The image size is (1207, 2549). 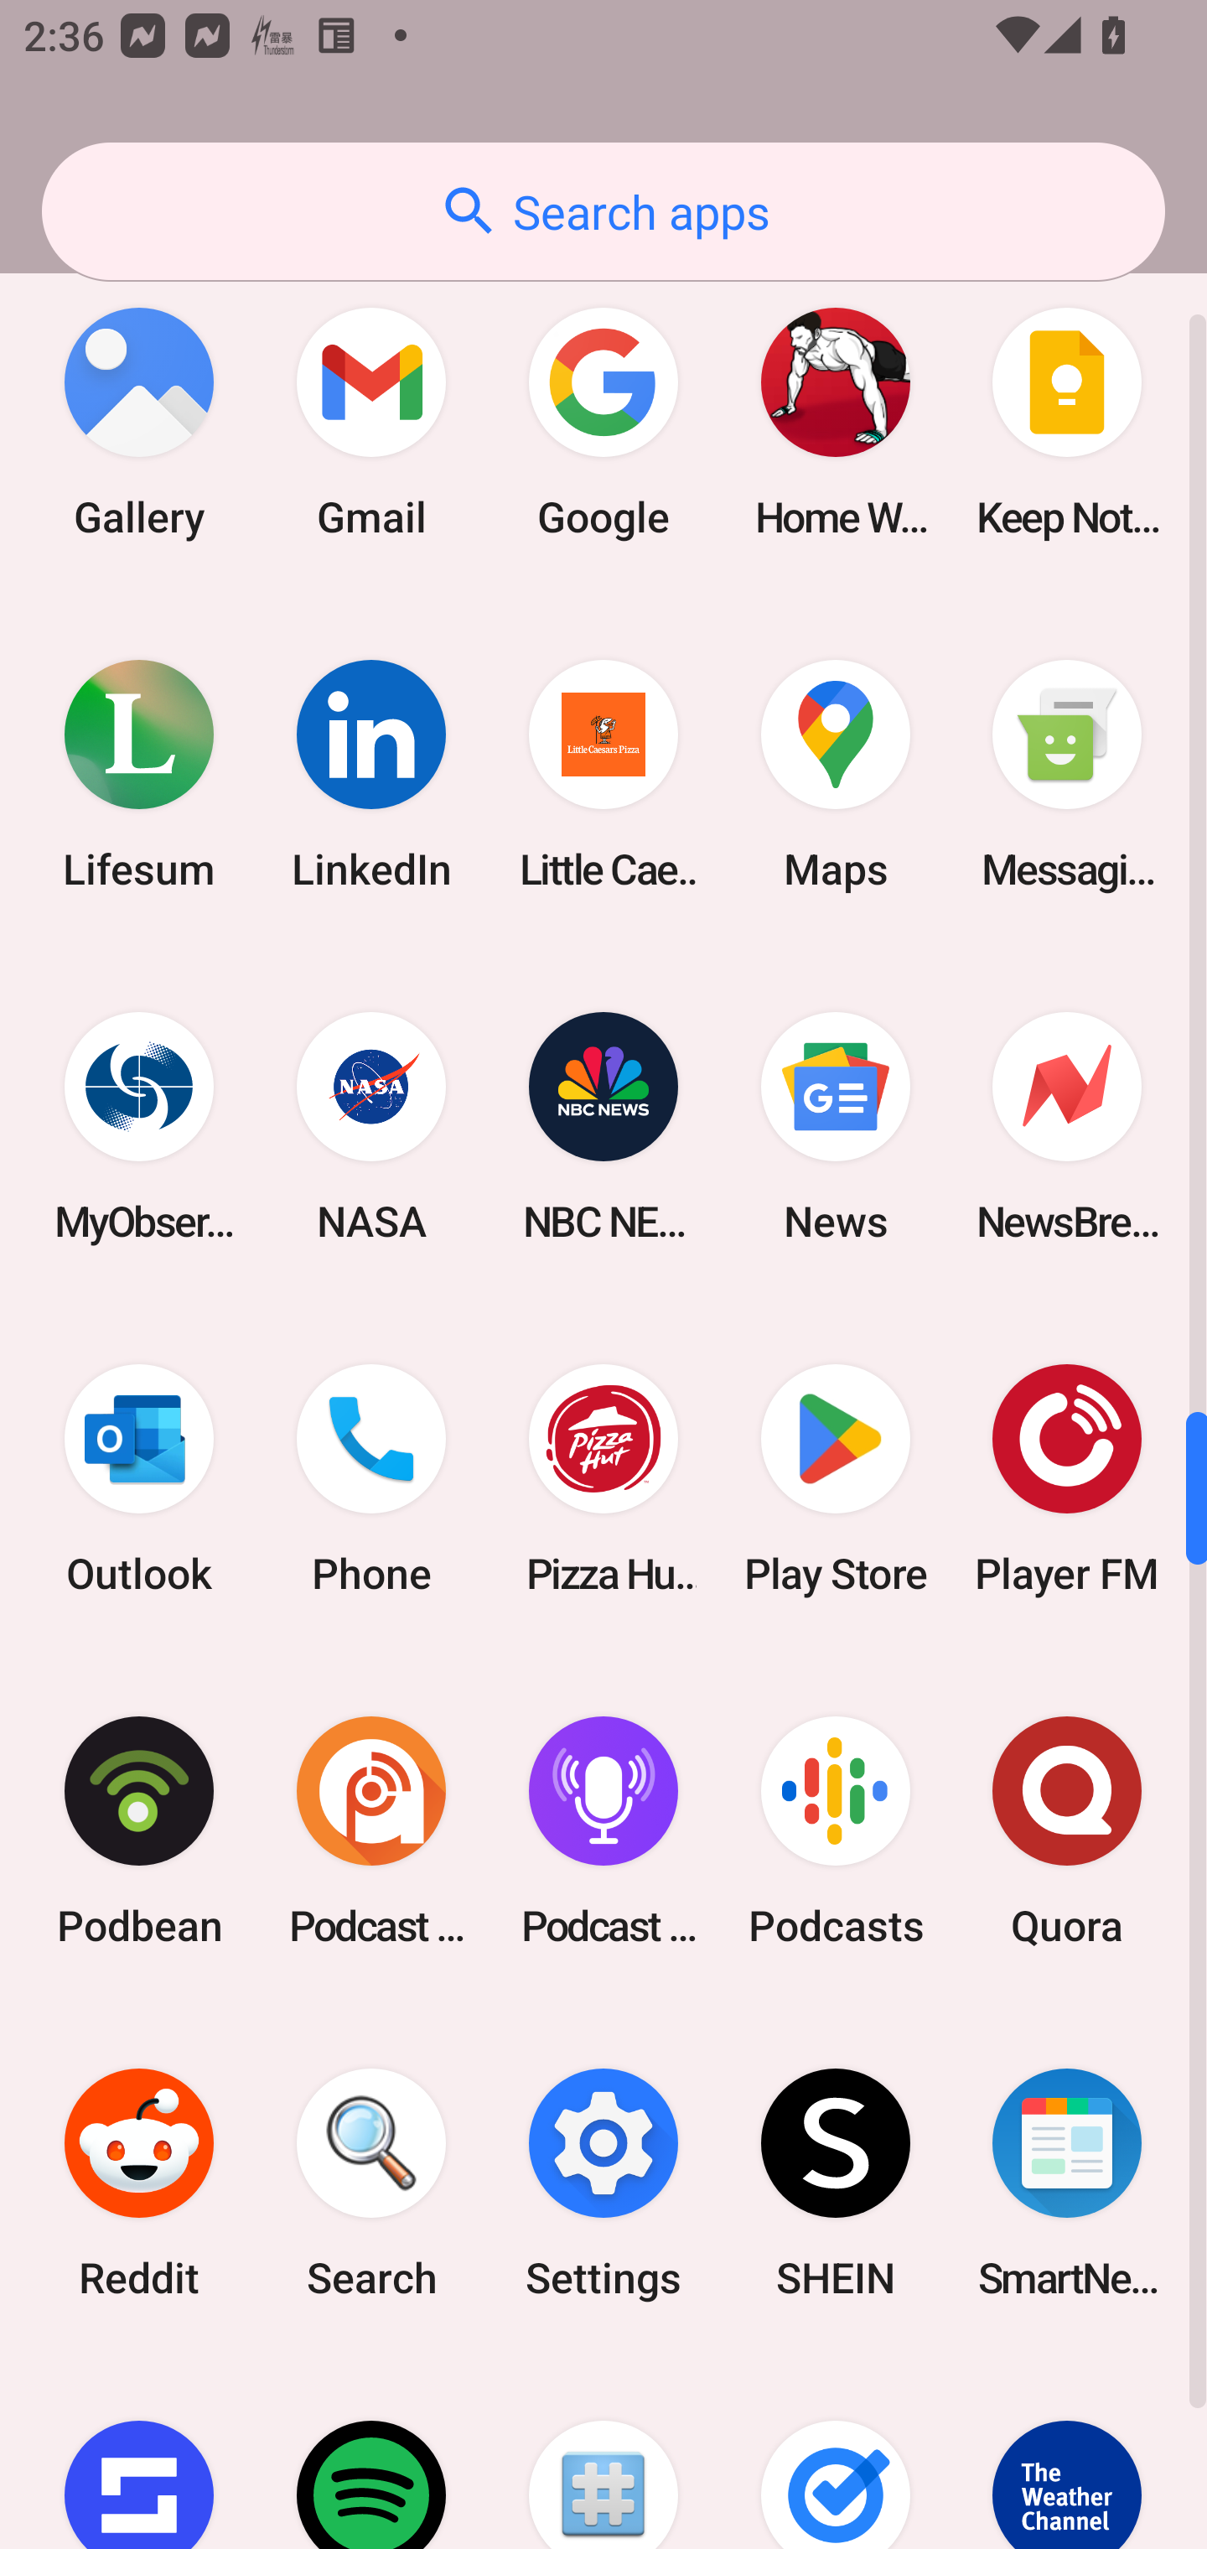 What do you see at coordinates (1067, 423) in the screenshot?
I see `Keep Notes` at bounding box center [1067, 423].